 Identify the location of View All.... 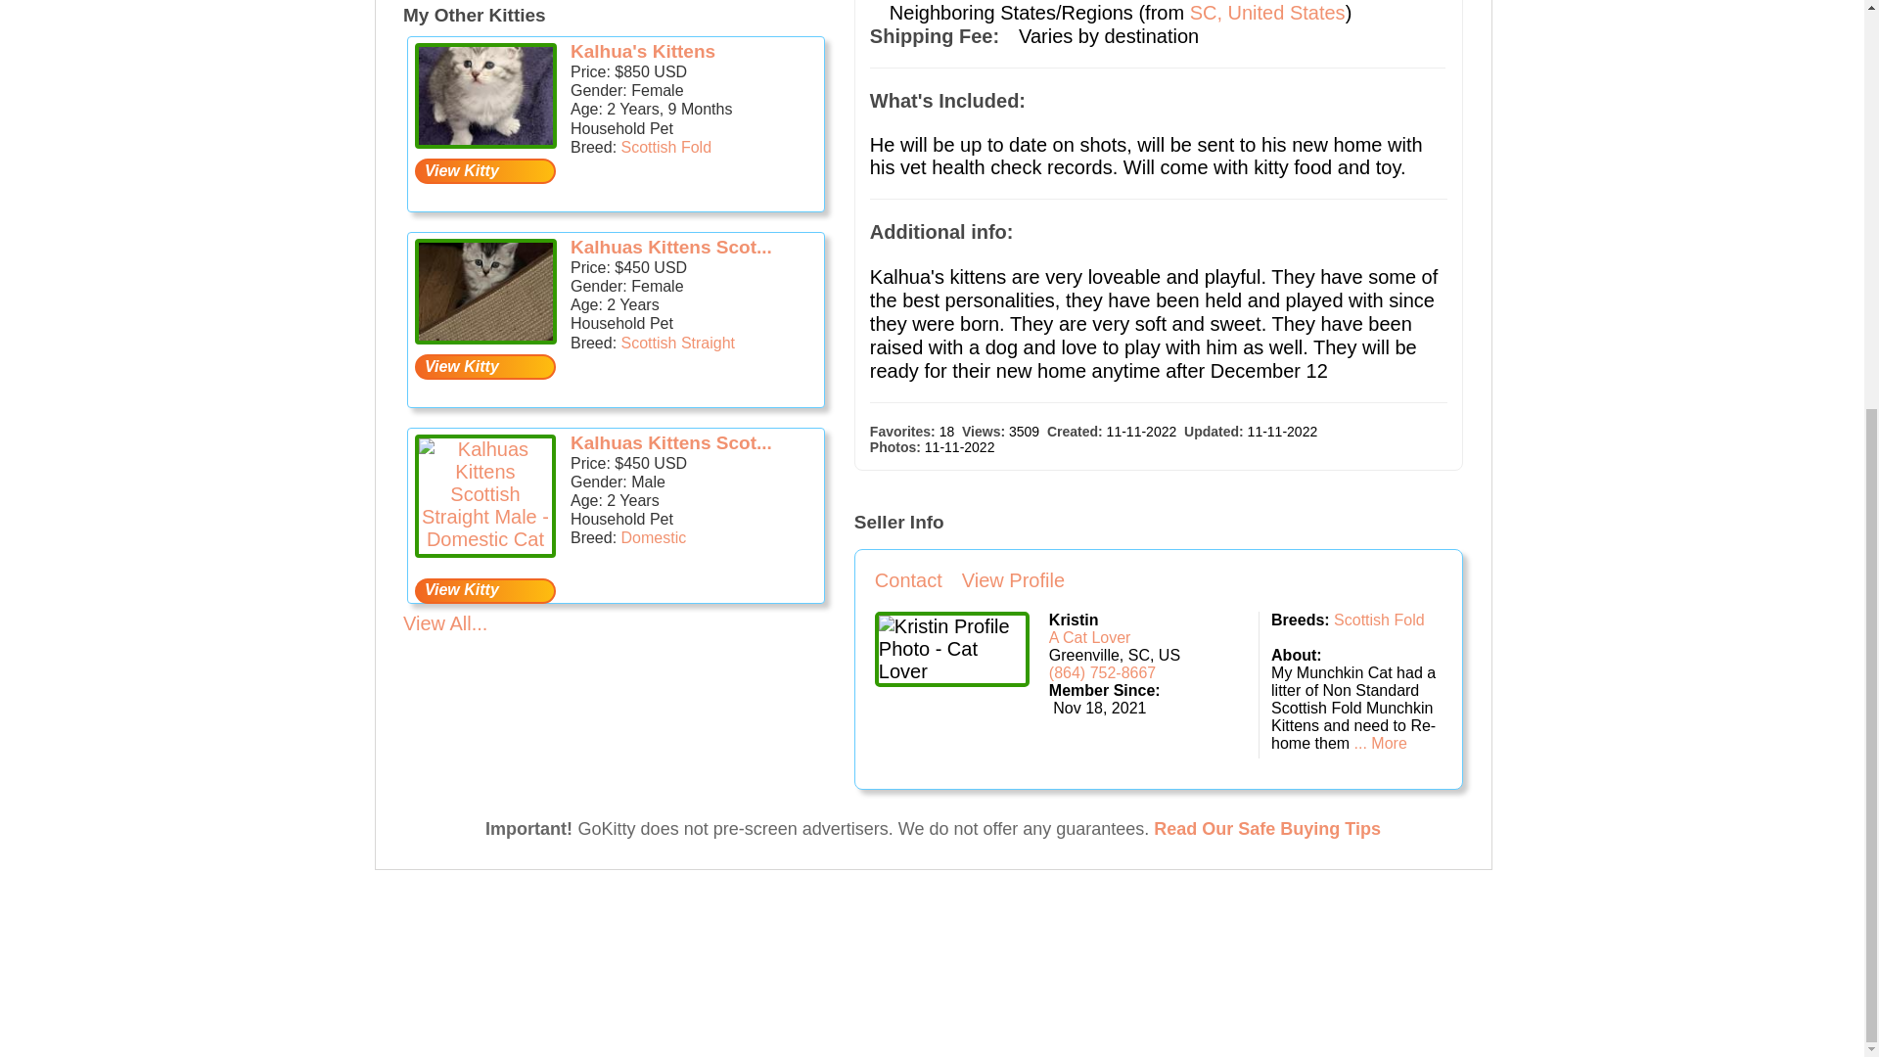
(444, 623).